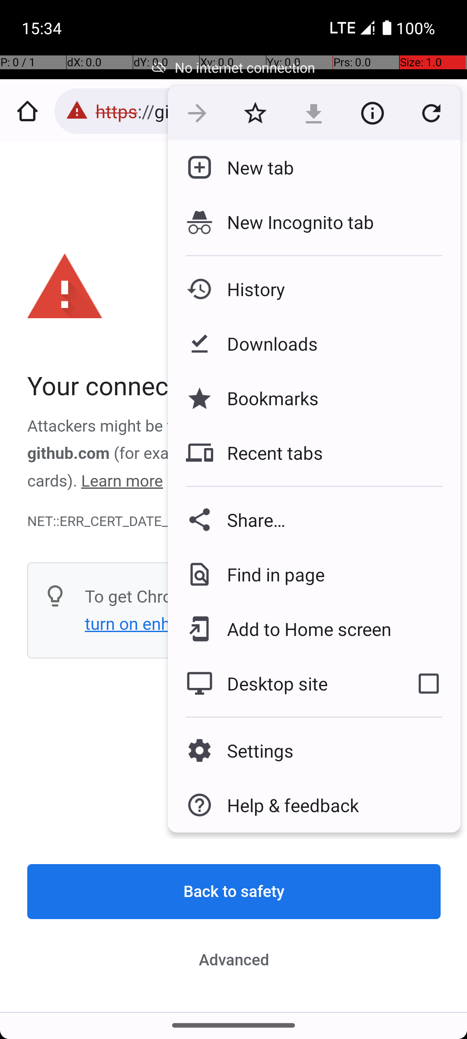  What do you see at coordinates (431, 113) in the screenshot?
I see `Refresh` at bounding box center [431, 113].